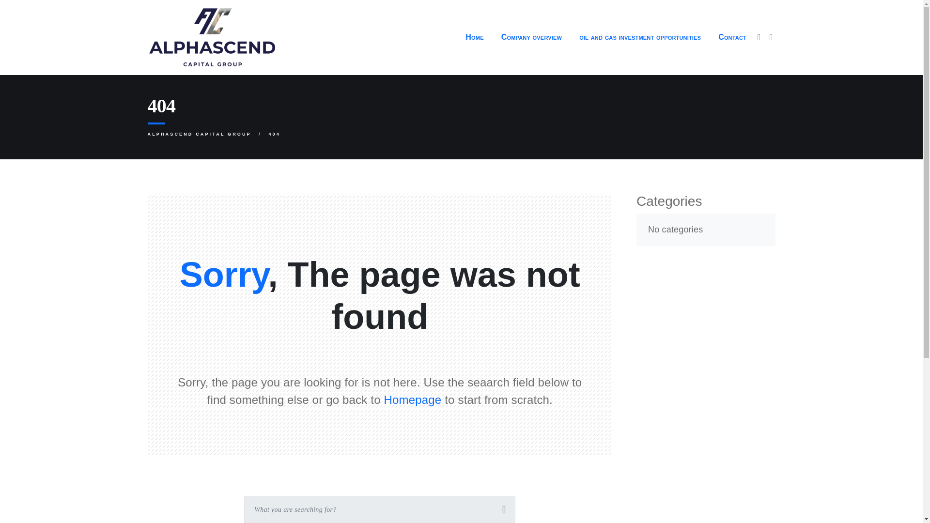 The height and width of the screenshot is (523, 930). What do you see at coordinates (274, 134) in the screenshot?
I see `404` at bounding box center [274, 134].